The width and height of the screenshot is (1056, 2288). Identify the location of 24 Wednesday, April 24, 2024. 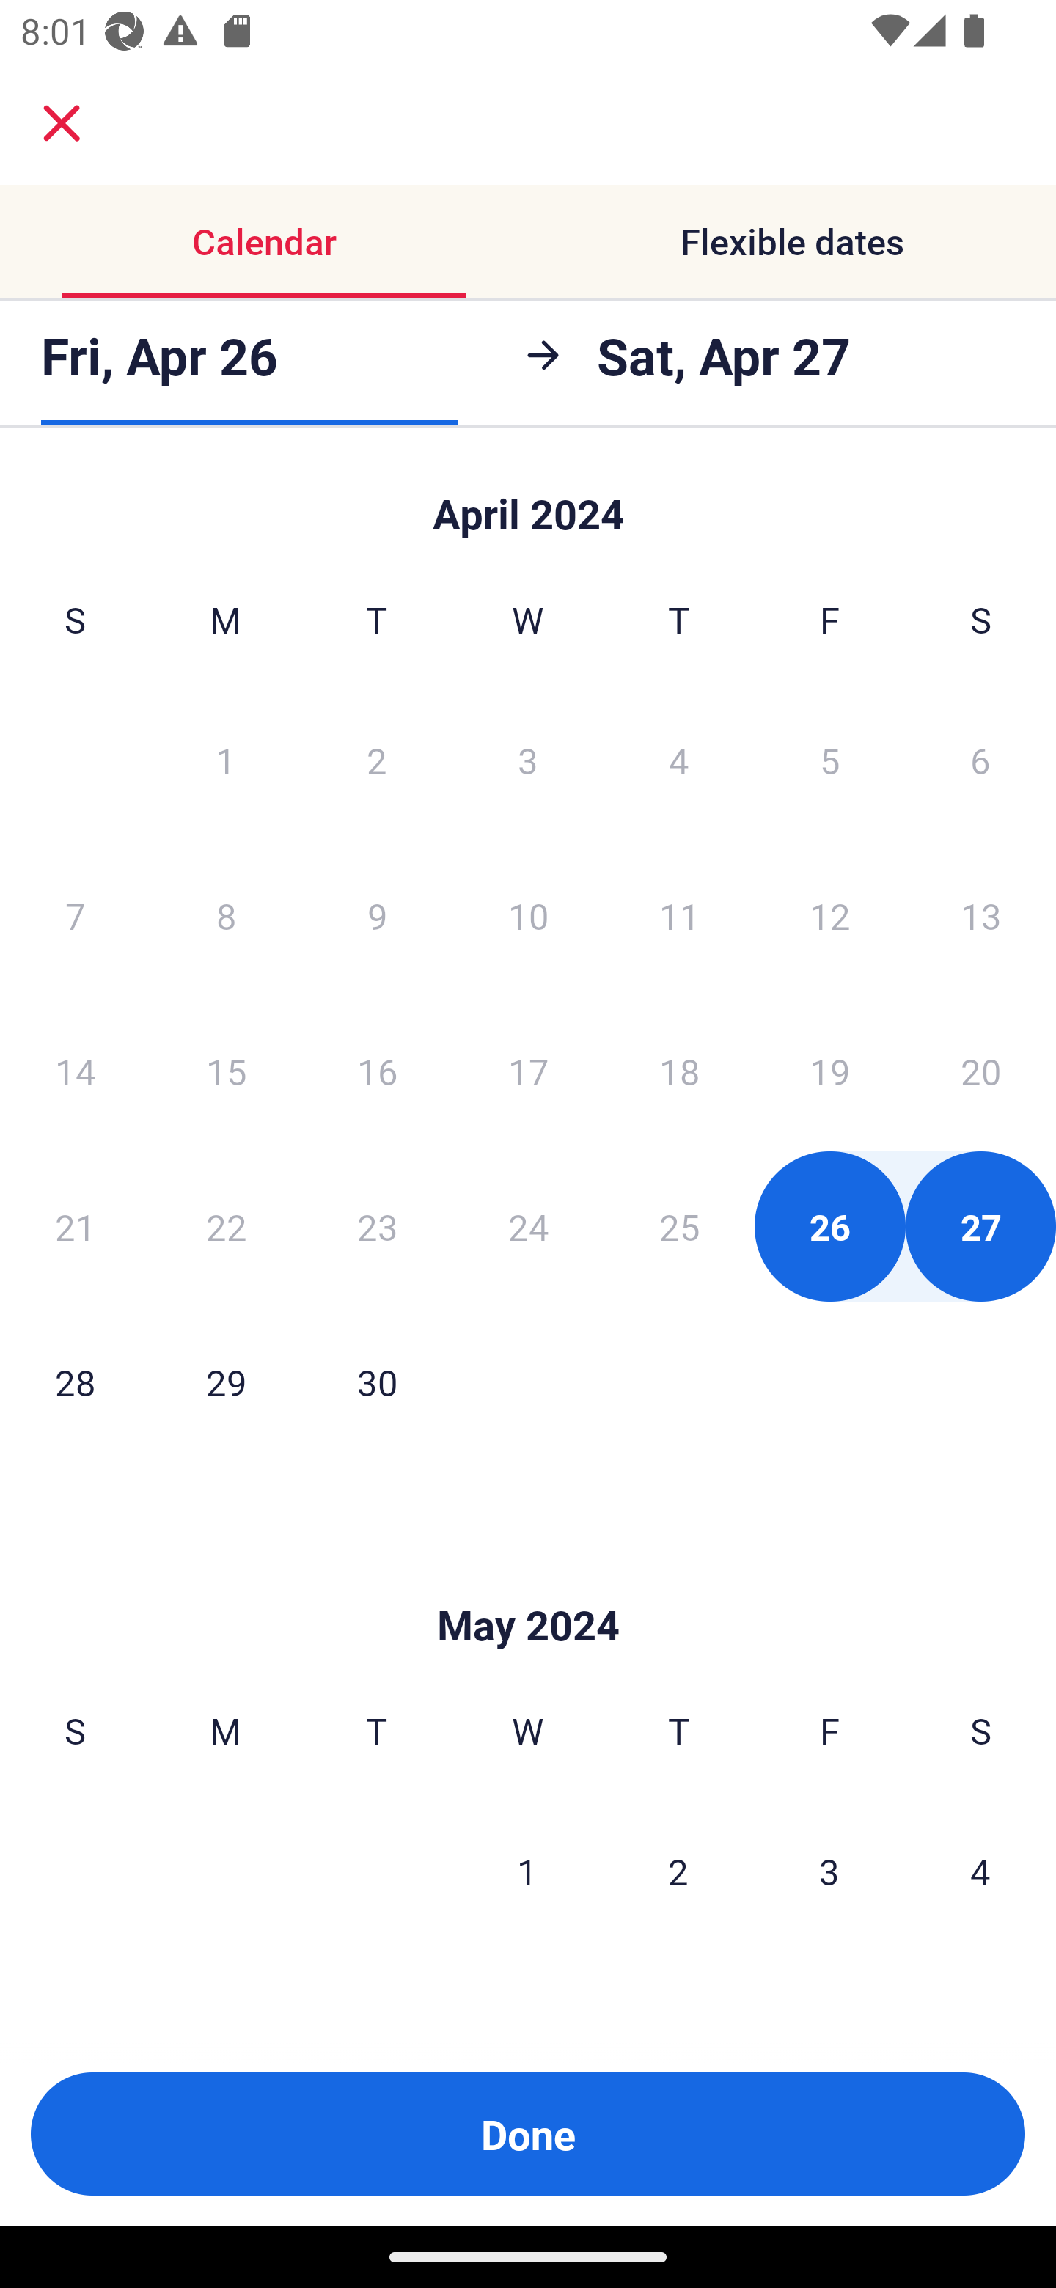
(528, 1226).